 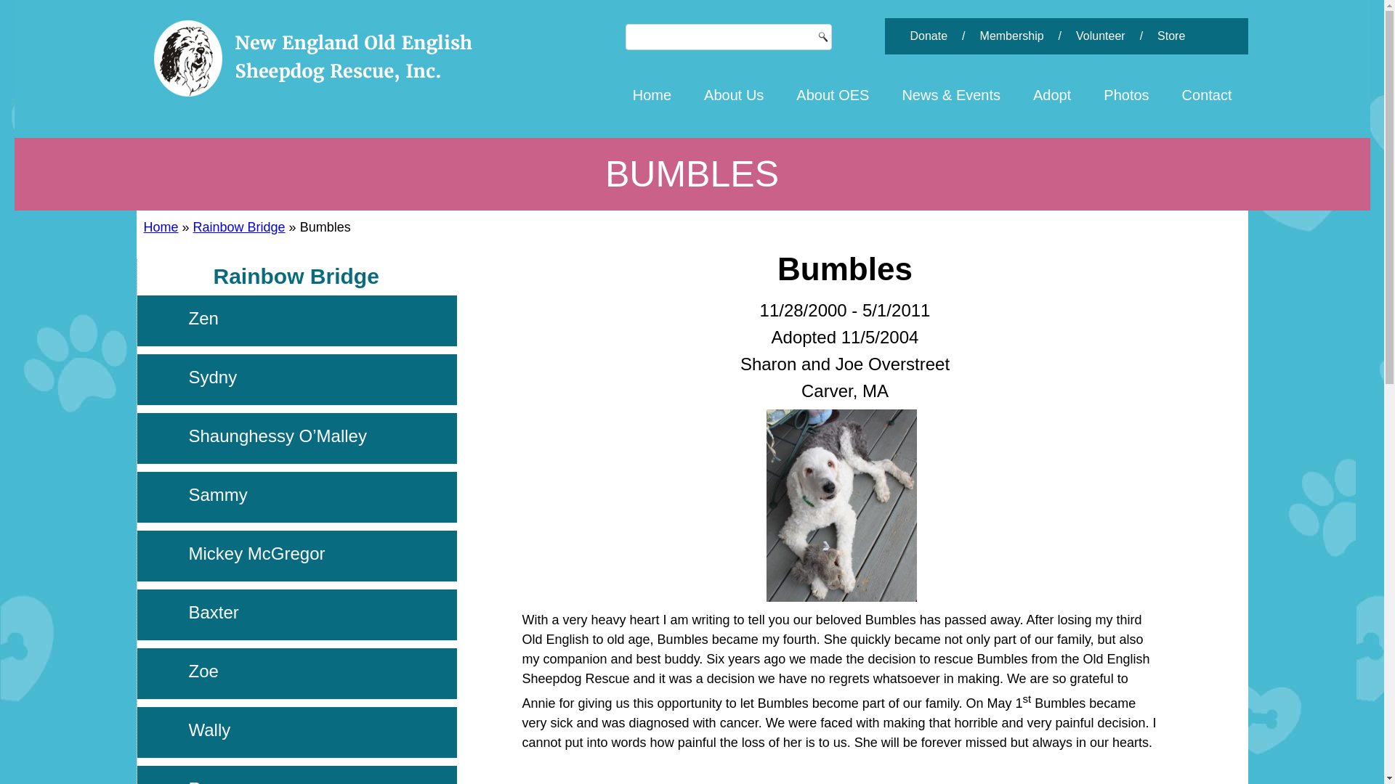 I want to click on Zoe, so click(x=203, y=671).